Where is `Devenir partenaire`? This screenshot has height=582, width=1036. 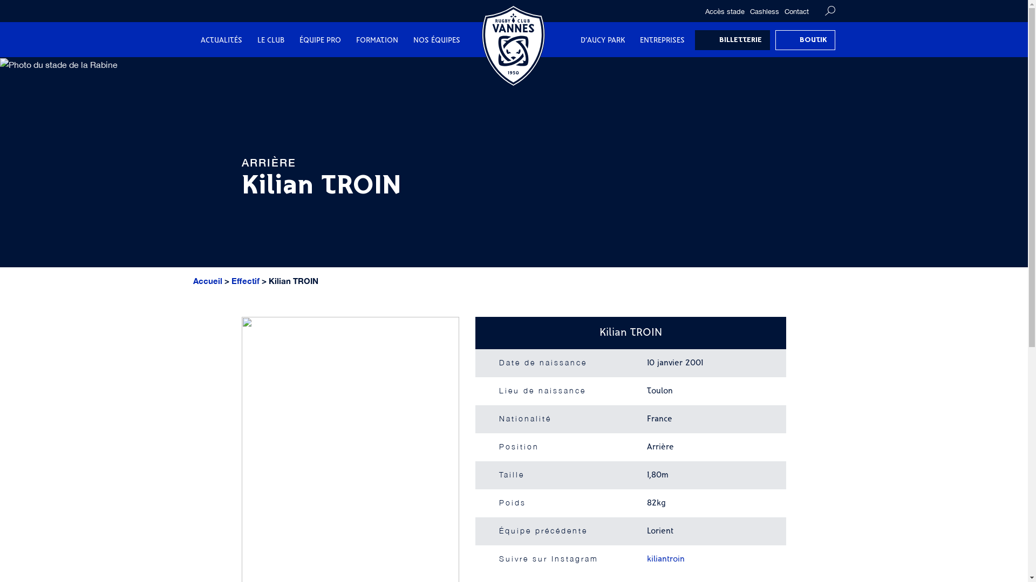 Devenir partenaire is located at coordinates (549, 69).